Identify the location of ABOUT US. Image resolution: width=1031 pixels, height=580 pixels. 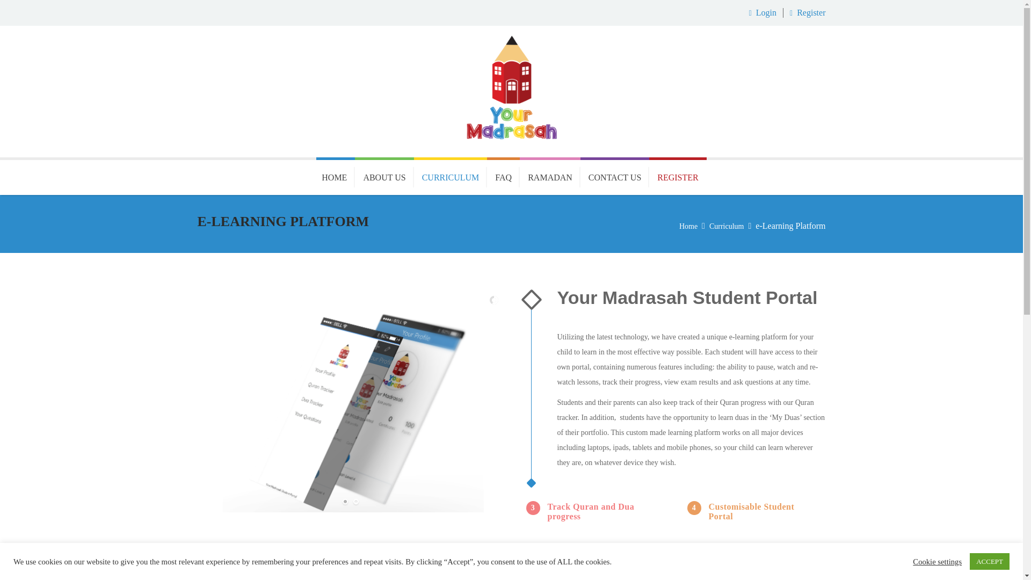
(383, 176).